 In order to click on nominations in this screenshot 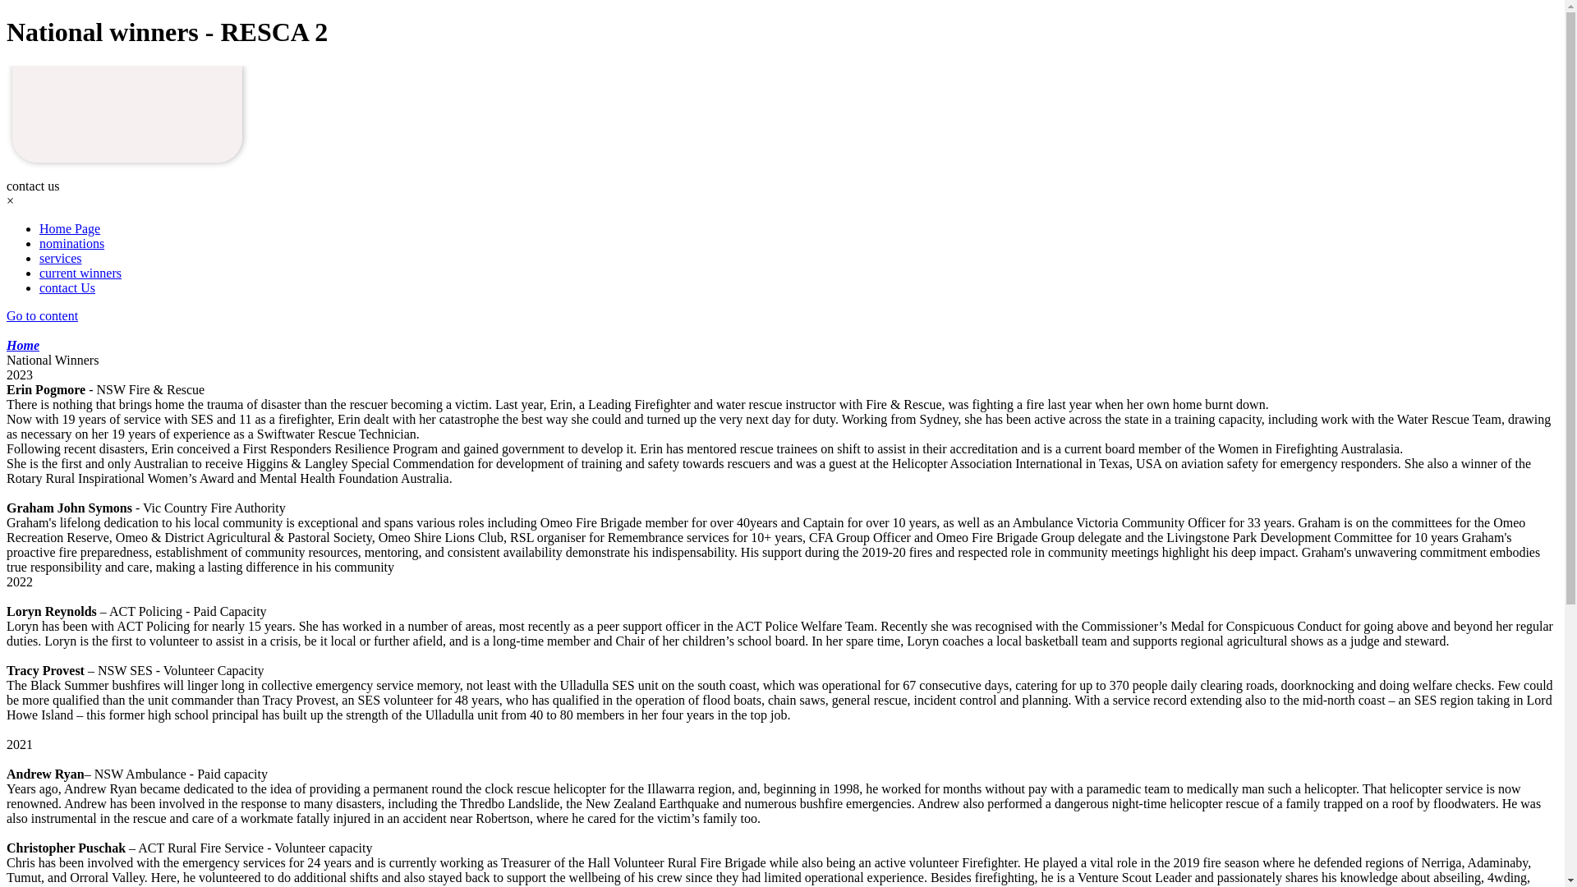, I will do `click(72, 243)`.